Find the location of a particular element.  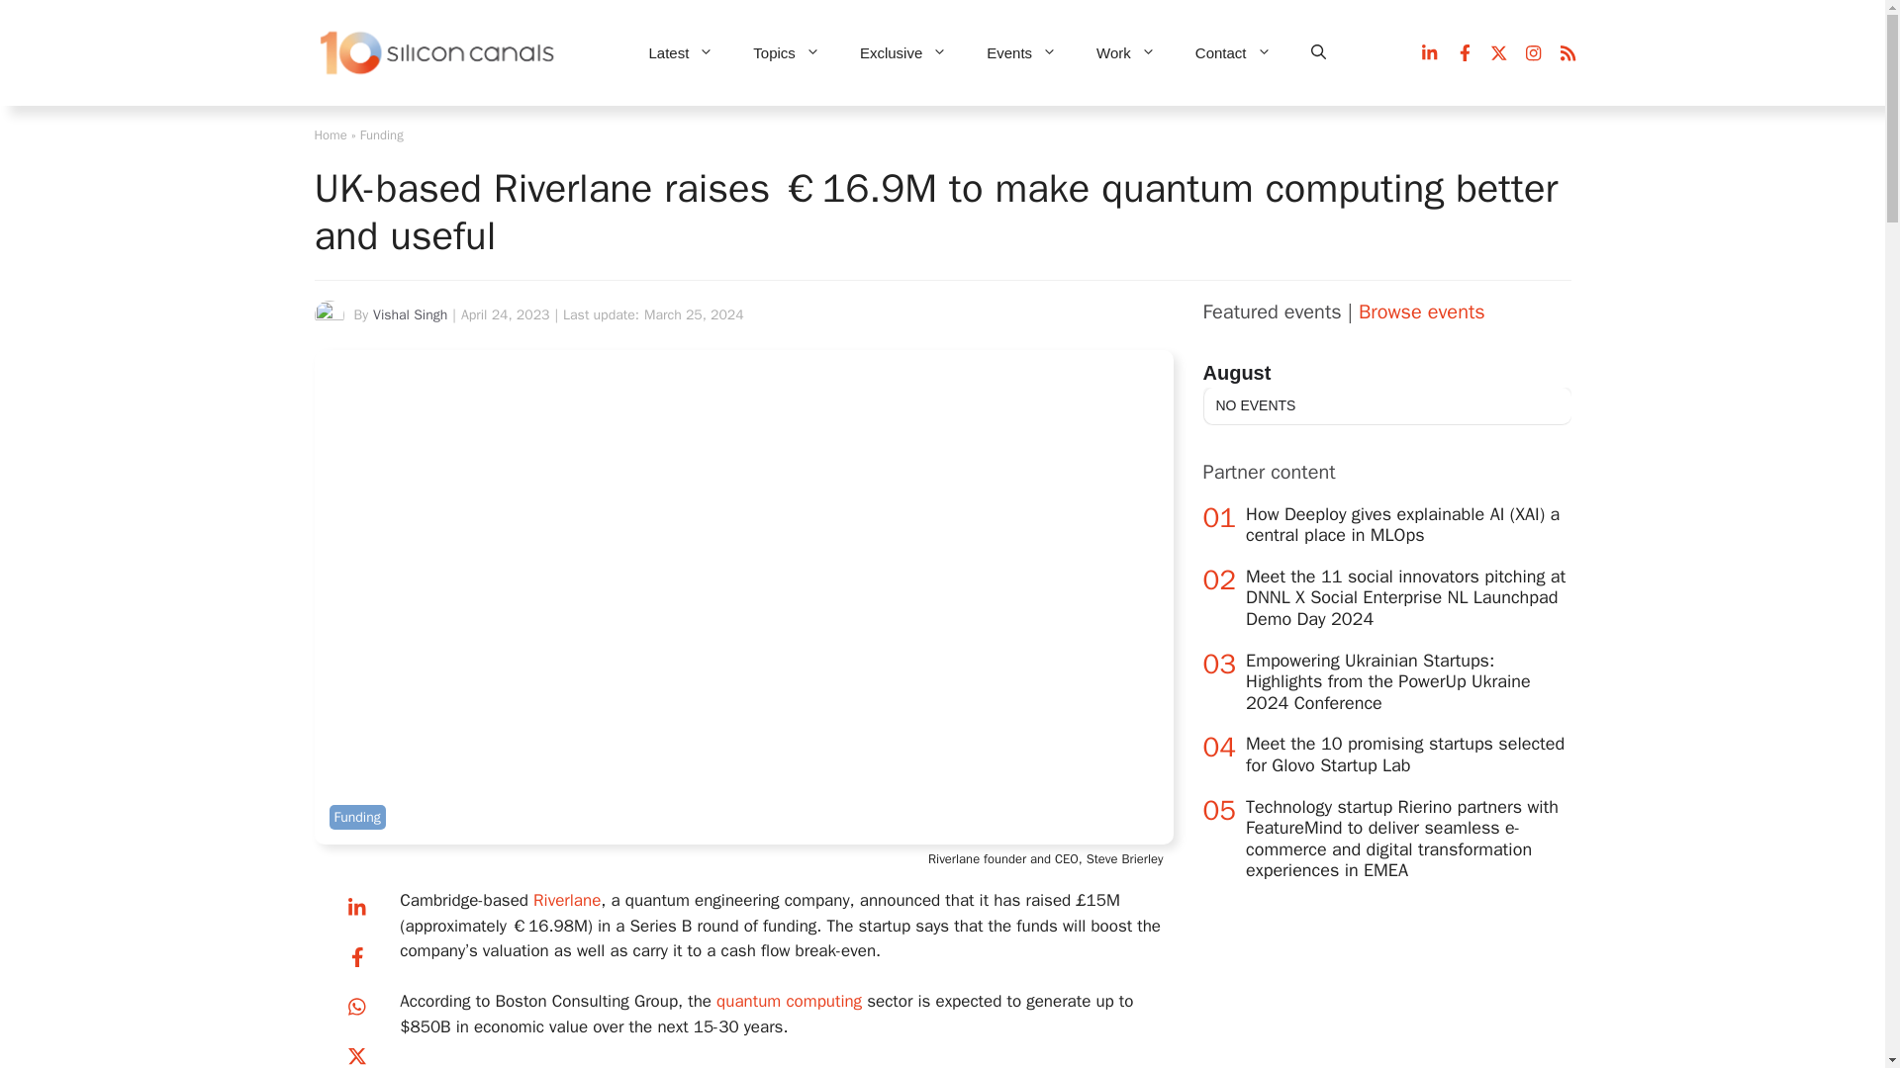

Events is located at coordinates (1021, 53).